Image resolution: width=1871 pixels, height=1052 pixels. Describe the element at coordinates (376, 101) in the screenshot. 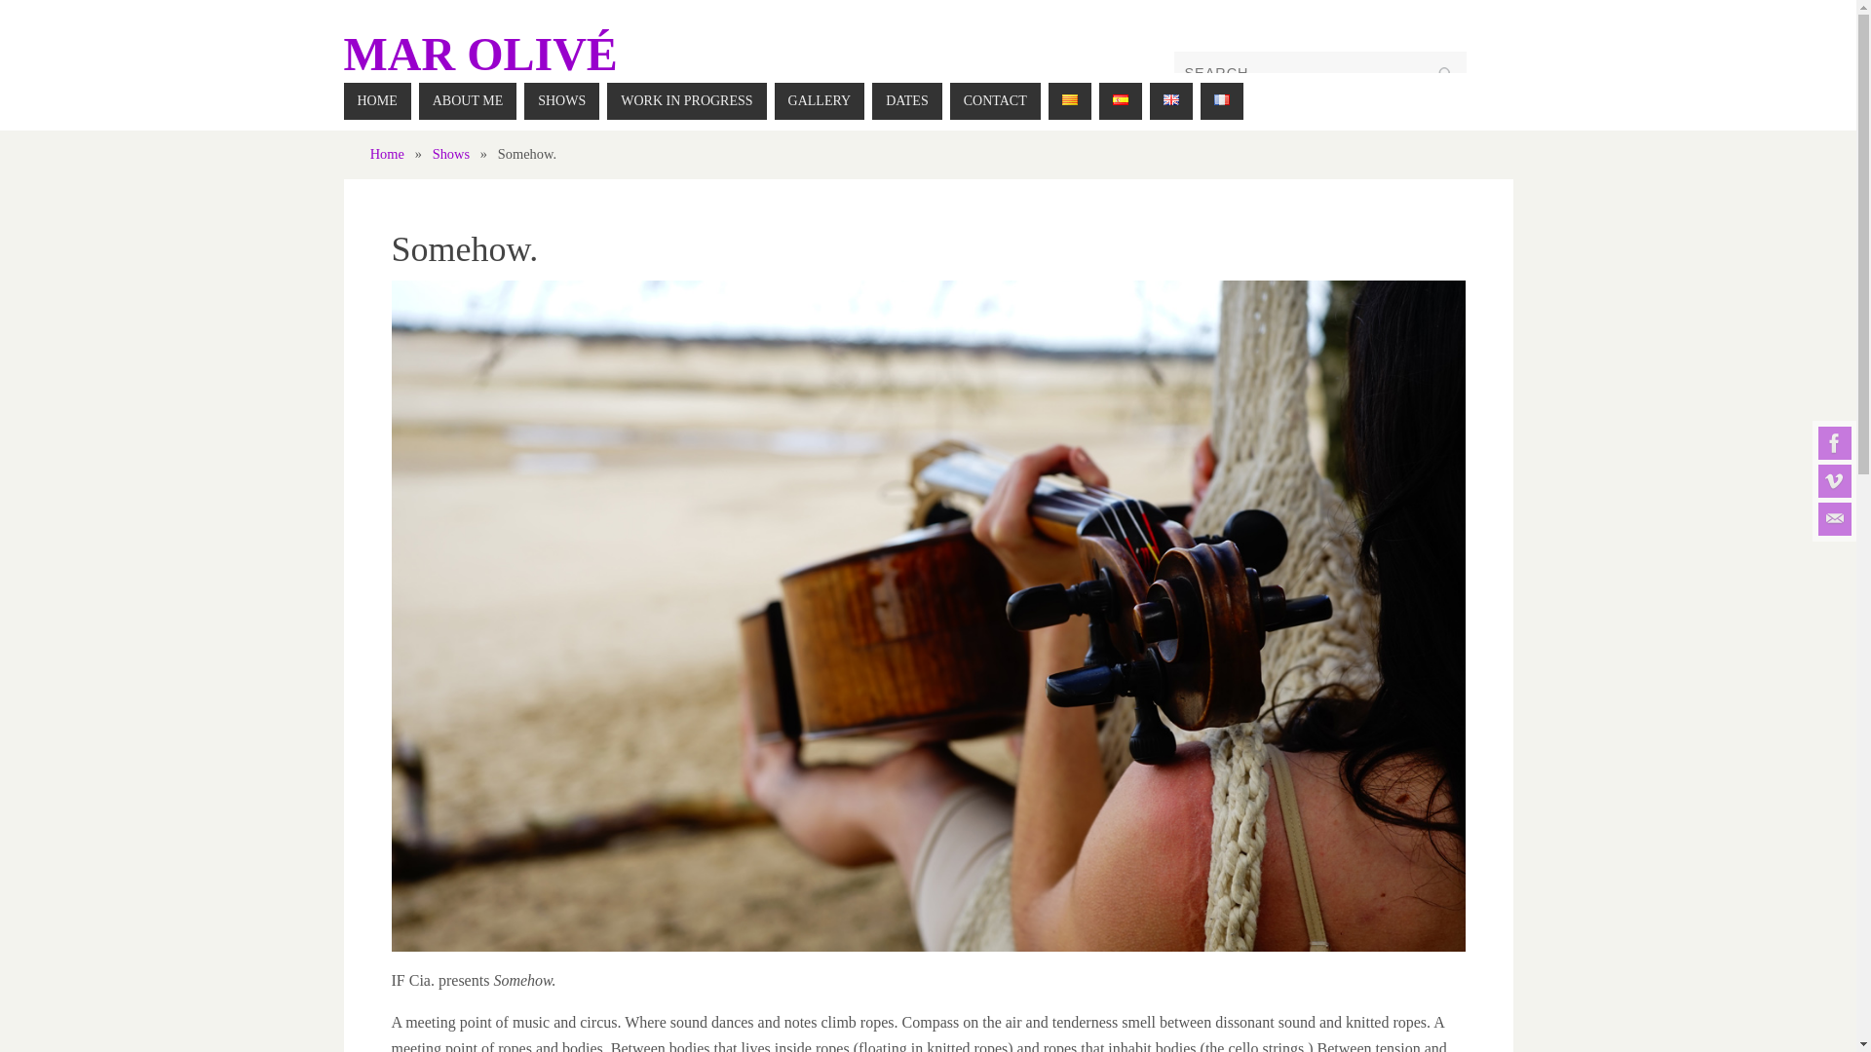

I see `HOME` at that location.